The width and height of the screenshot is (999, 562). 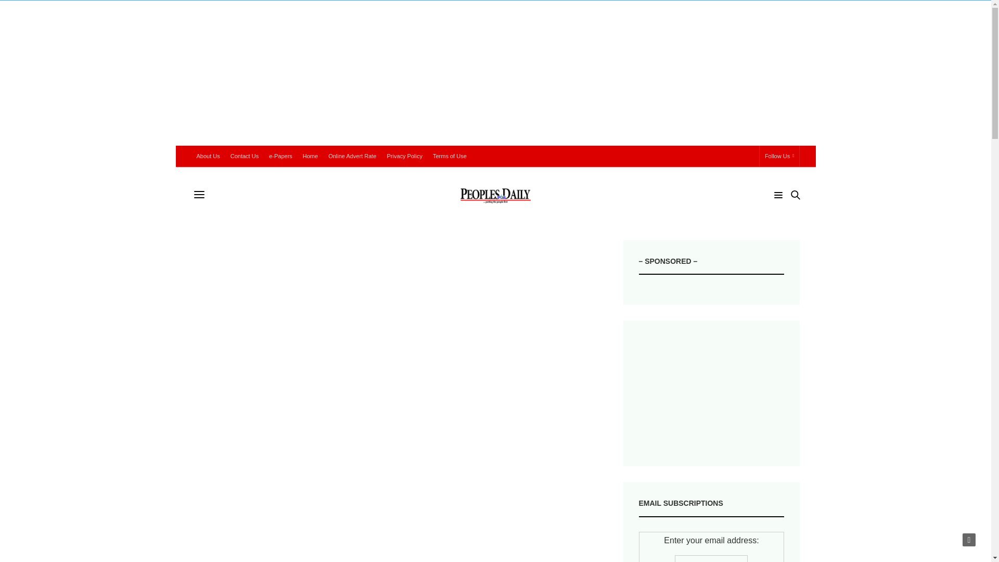 I want to click on Privacy Policy, so click(x=404, y=156).